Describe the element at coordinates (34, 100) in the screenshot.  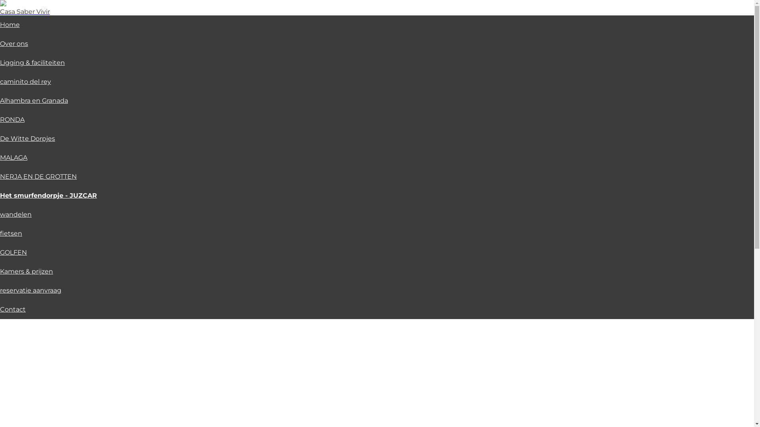
I see `Alhambra en Granada` at that location.